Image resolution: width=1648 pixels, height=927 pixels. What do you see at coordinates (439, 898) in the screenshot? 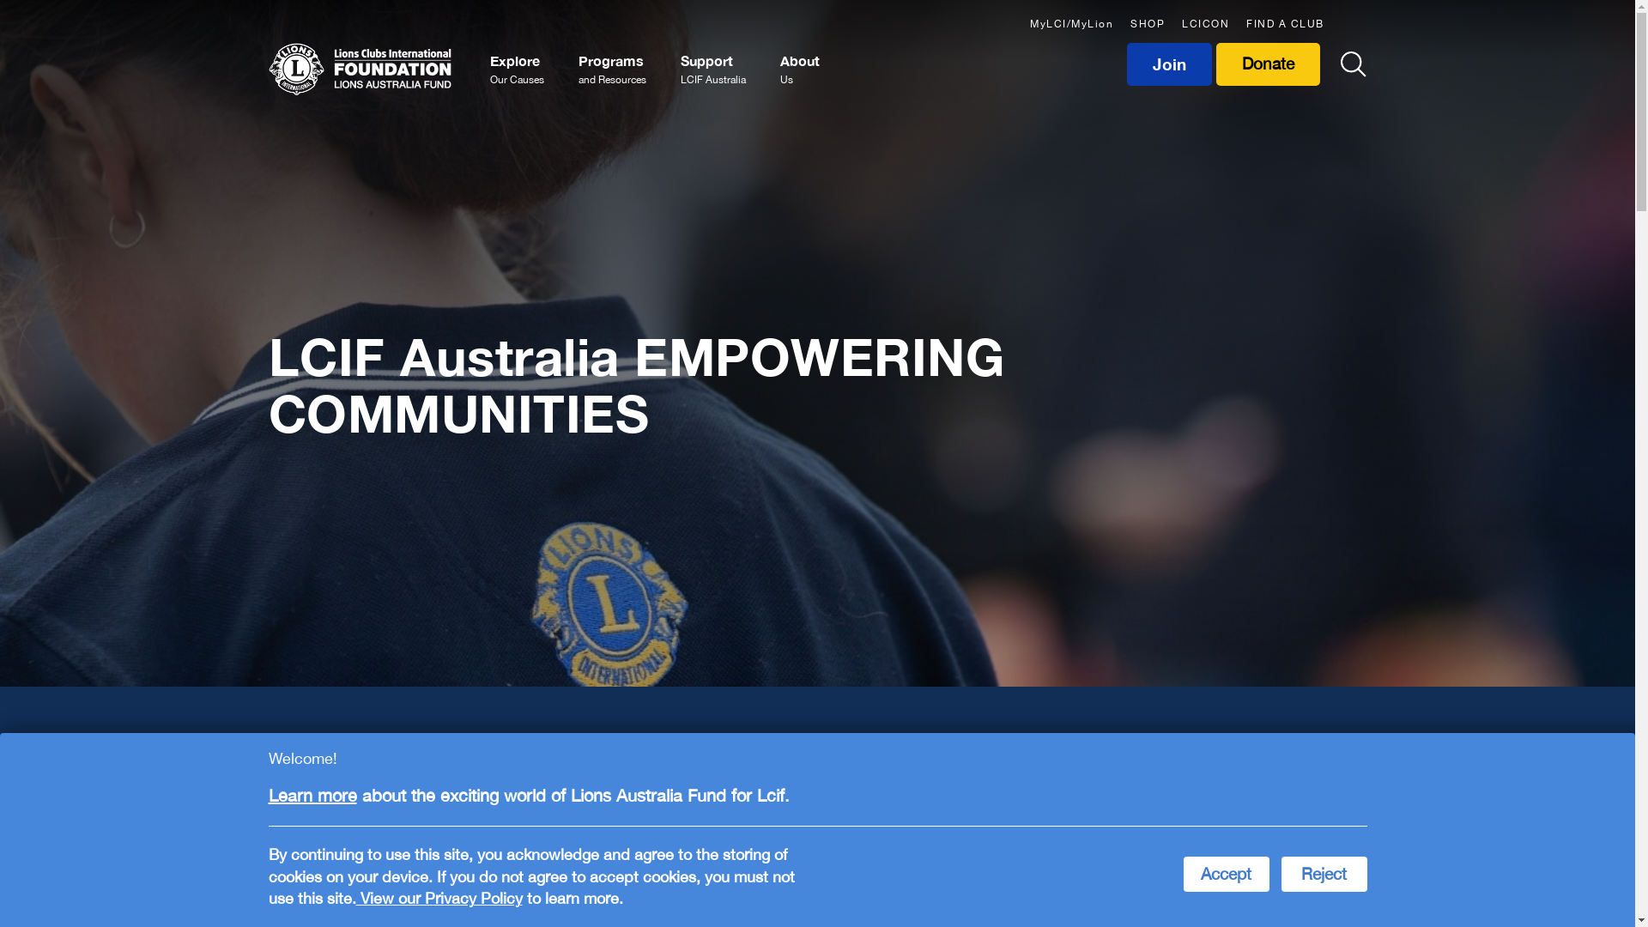
I see `View our Privacy Policy` at bounding box center [439, 898].